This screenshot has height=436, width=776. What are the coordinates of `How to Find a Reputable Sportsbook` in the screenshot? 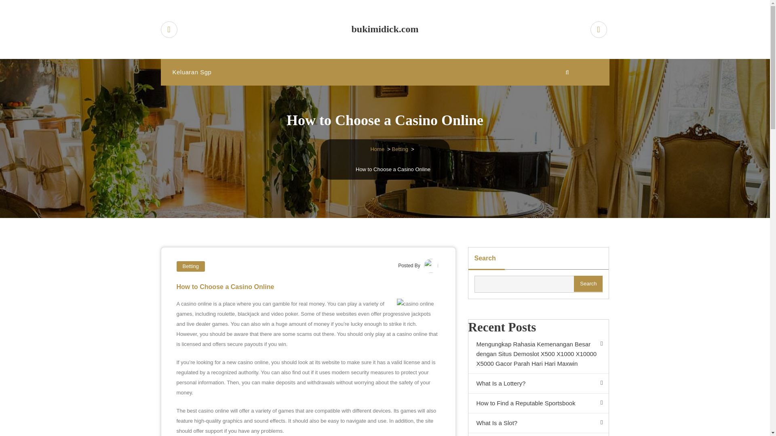 It's located at (538, 403).